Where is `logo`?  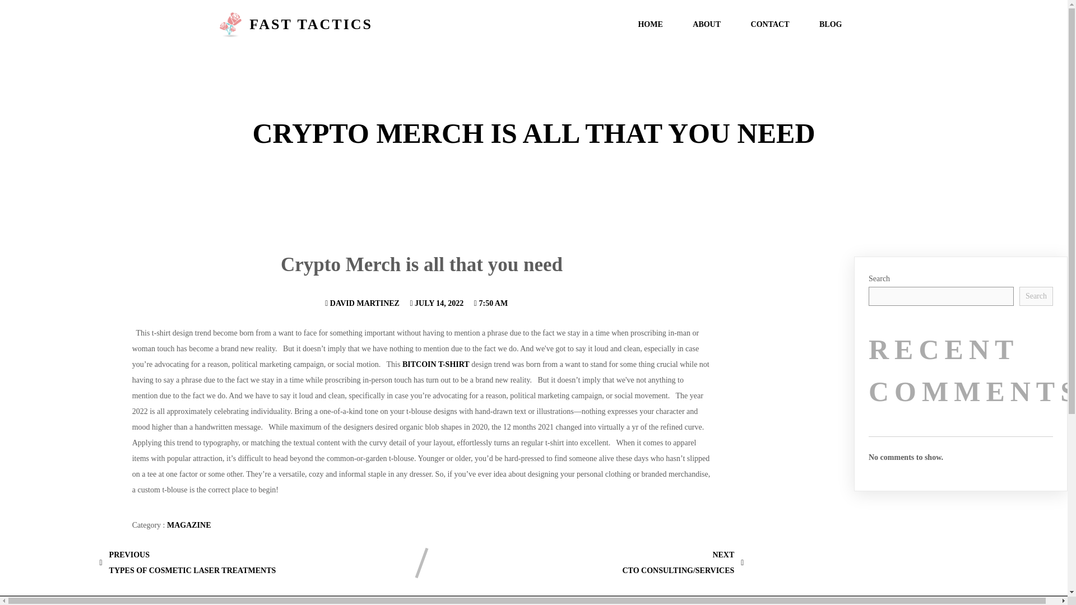 logo is located at coordinates (231, 24).